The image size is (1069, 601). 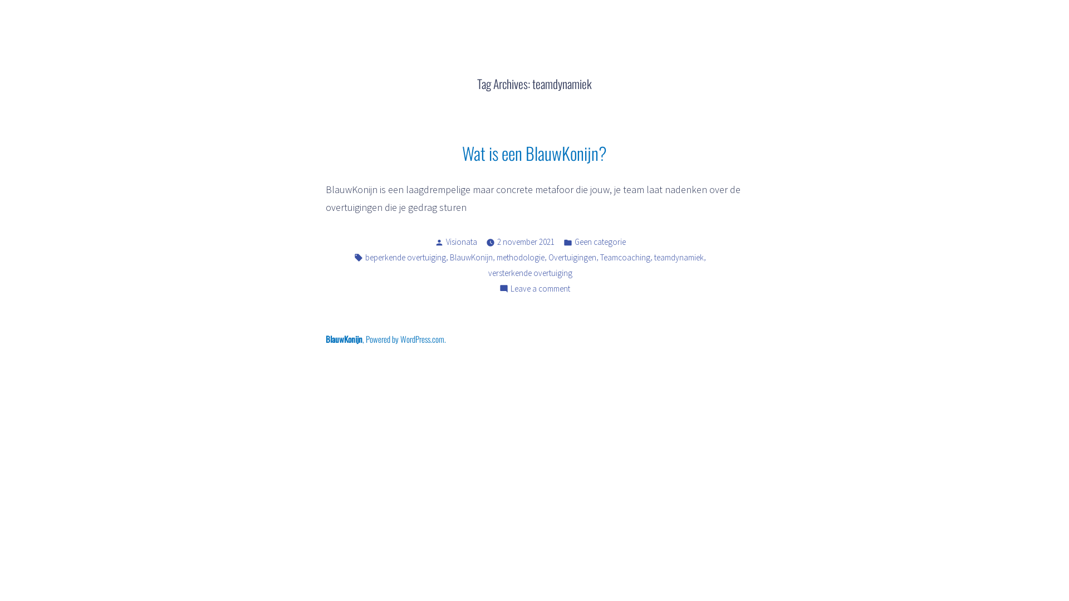 What do you see at coordinates (521, 258) in the screenshot?
I see `methodologie` at bounding box center [521, 258].